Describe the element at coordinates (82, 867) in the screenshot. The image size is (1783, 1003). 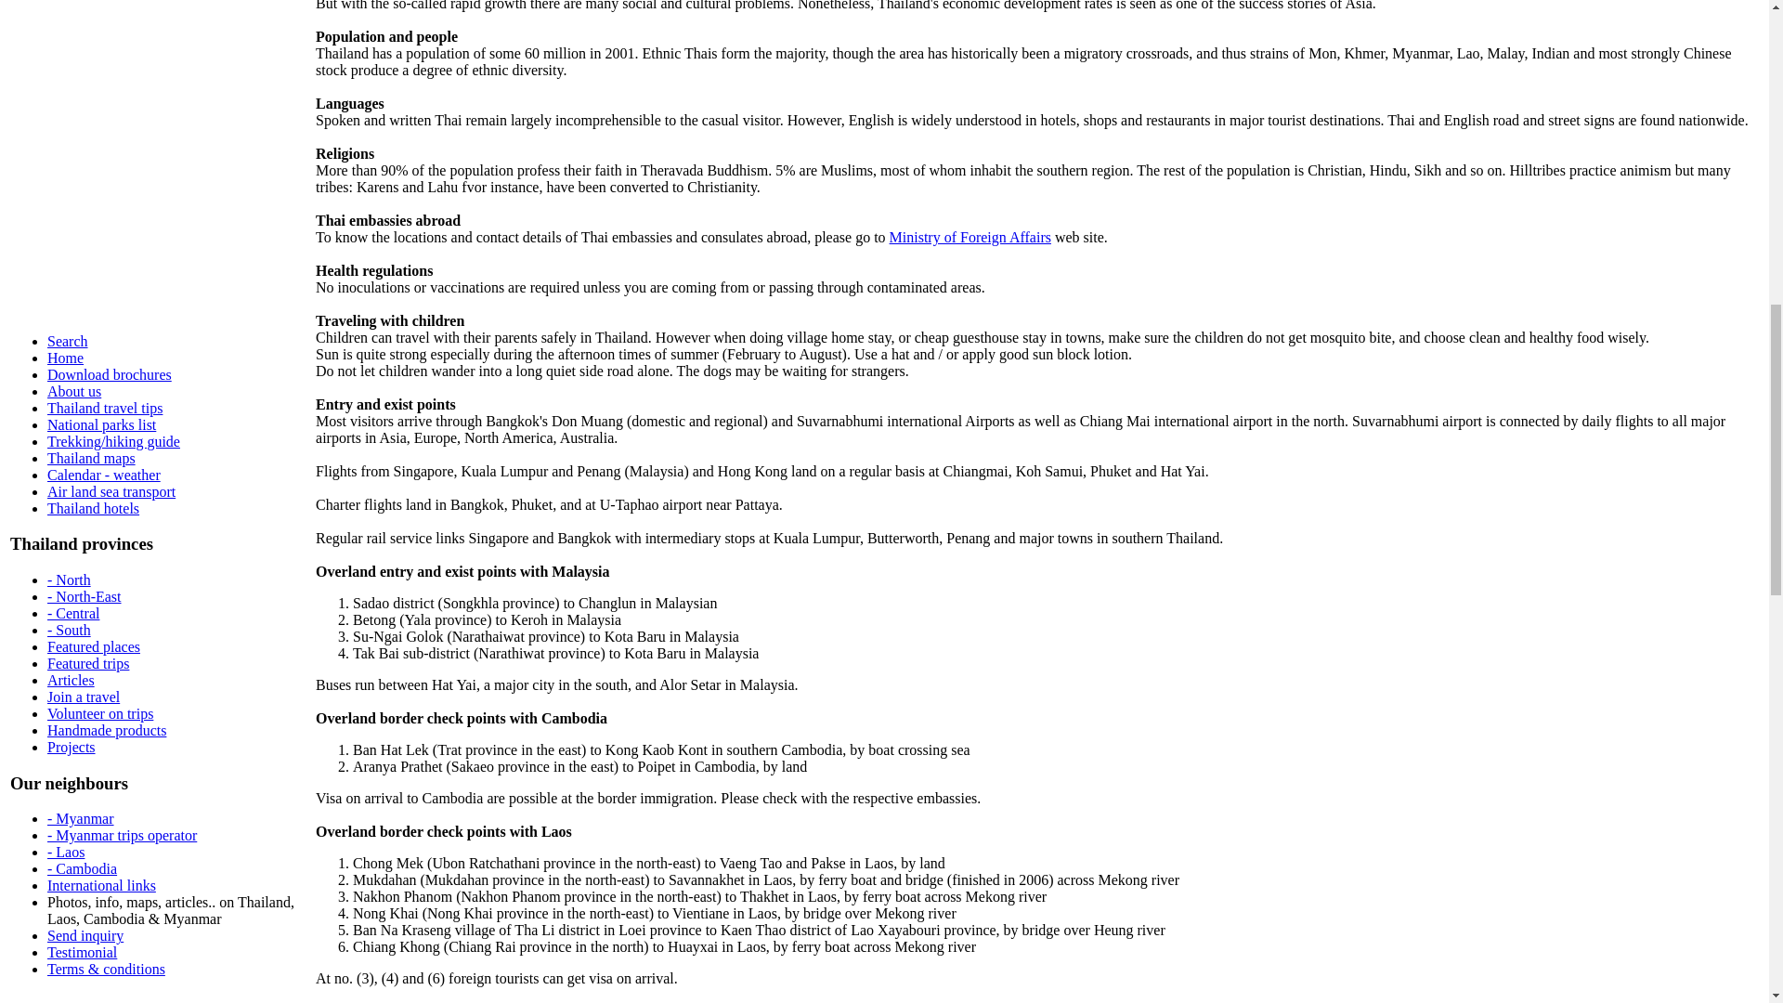
I see `- Cambodia` at that location.